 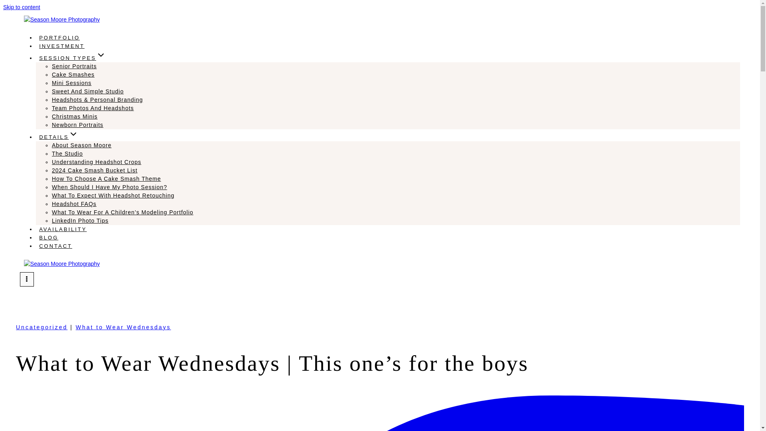 What do you see at coordinates (109, 187) in the screenshot?
I see `When Should I Have My Photo Session?` at bounding box center [109, 187].